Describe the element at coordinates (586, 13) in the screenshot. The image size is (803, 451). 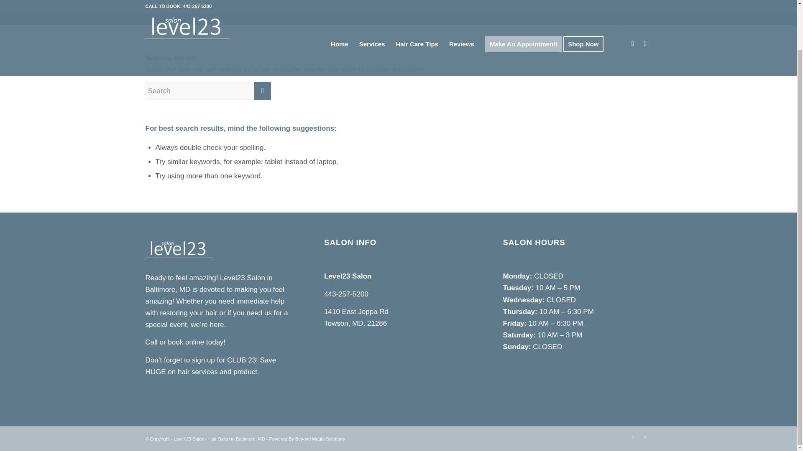
I see `Shop Now` at that location.